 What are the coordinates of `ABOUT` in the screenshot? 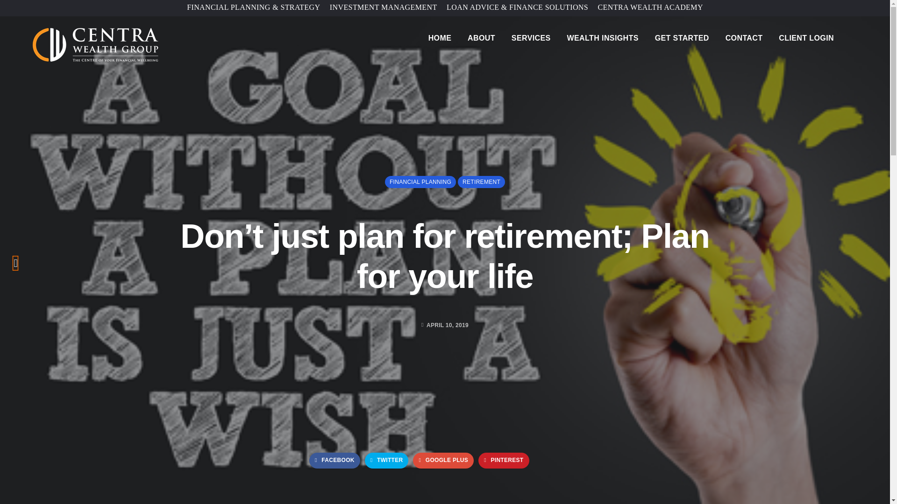 It's located at (481, 38).